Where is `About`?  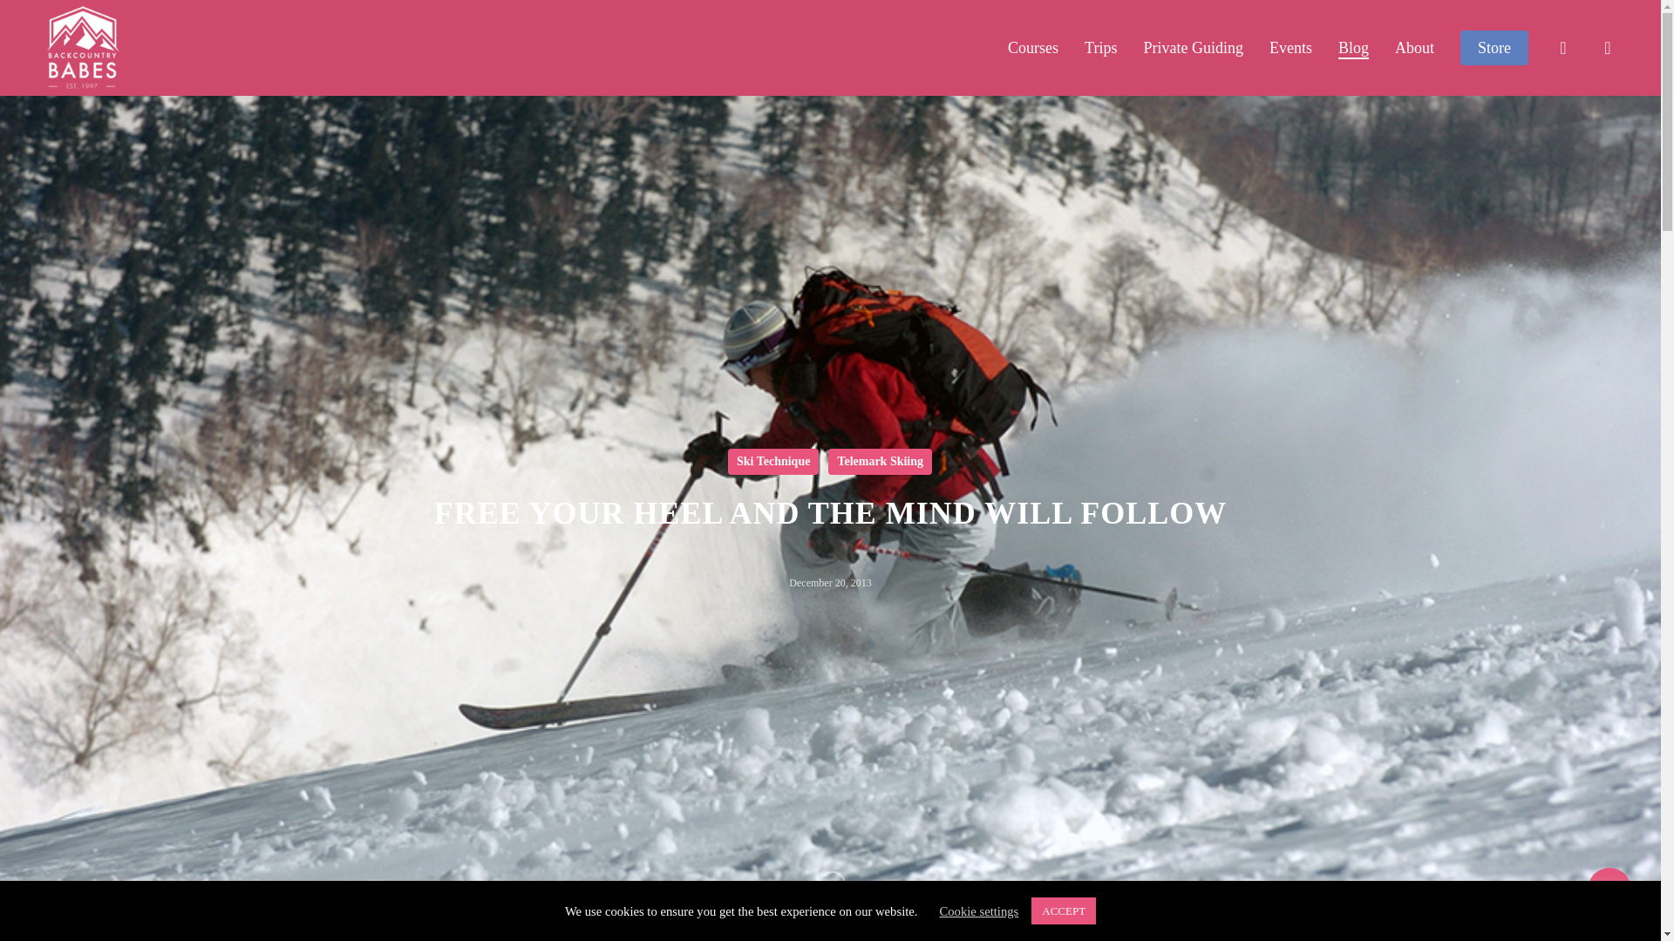 About is located at coordinates (1414, 47).